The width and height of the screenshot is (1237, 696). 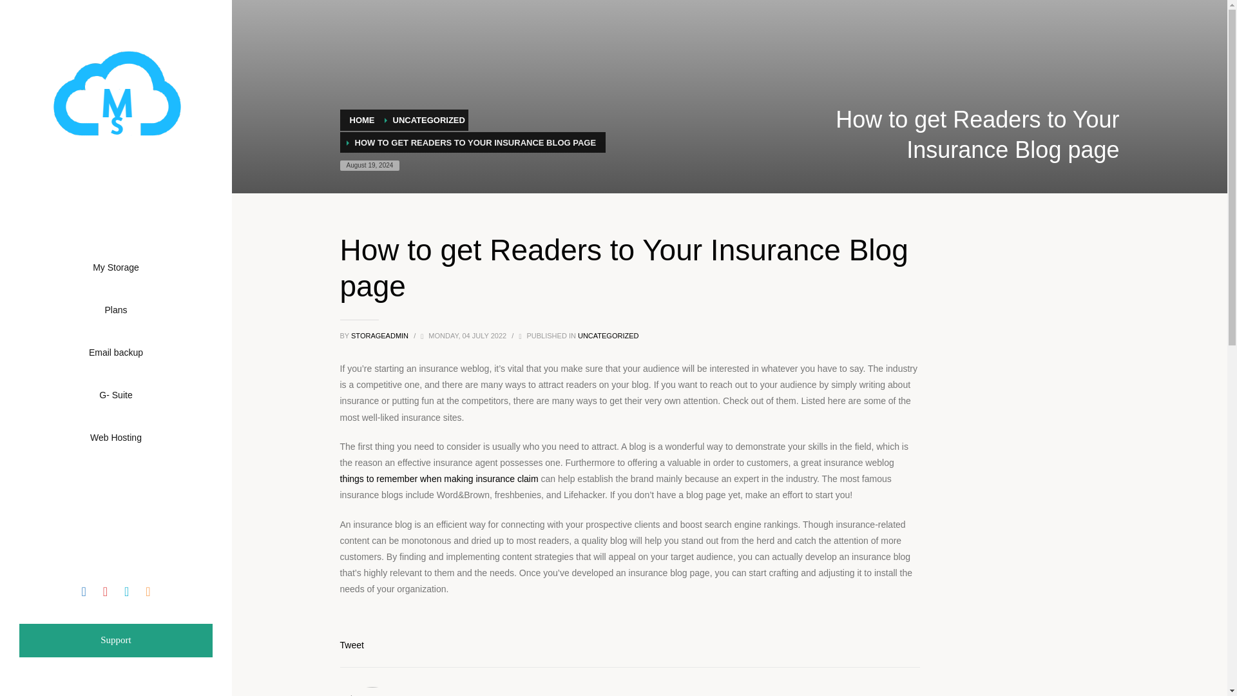 What do you see at coordinates (116, 267) in the screenshot?
I see `My Storage` at bounding box center [116, 267].